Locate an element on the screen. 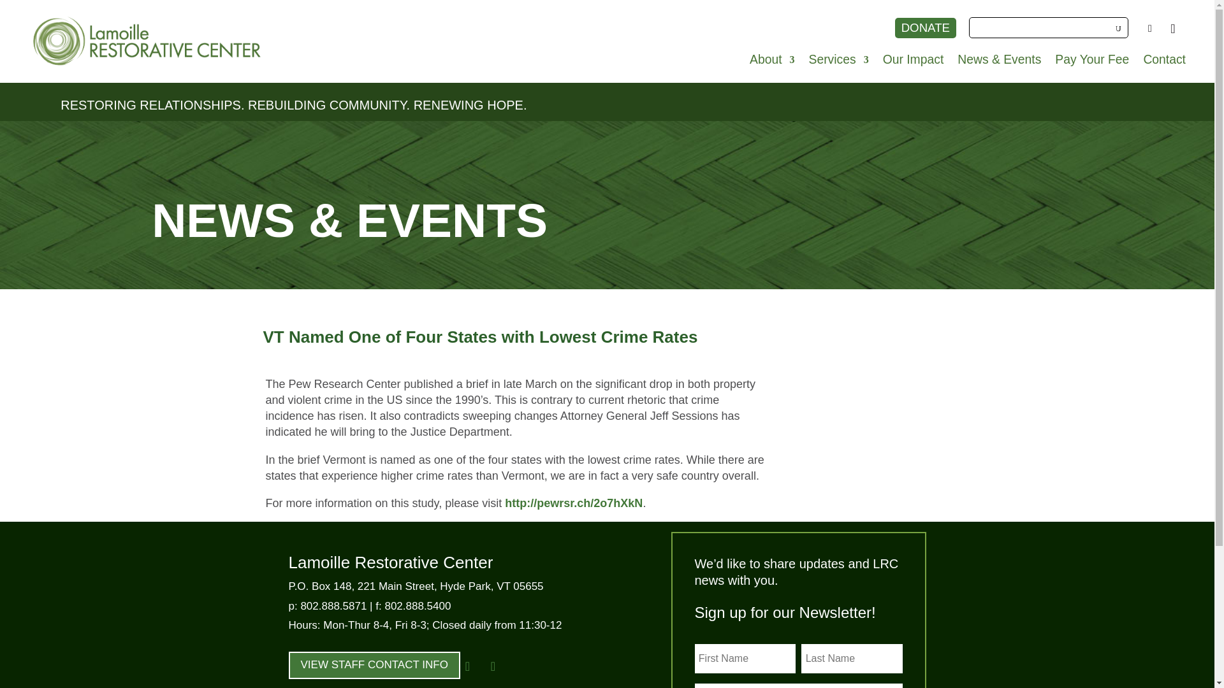  Follow on Facebook is located at coordinates (468, 666).